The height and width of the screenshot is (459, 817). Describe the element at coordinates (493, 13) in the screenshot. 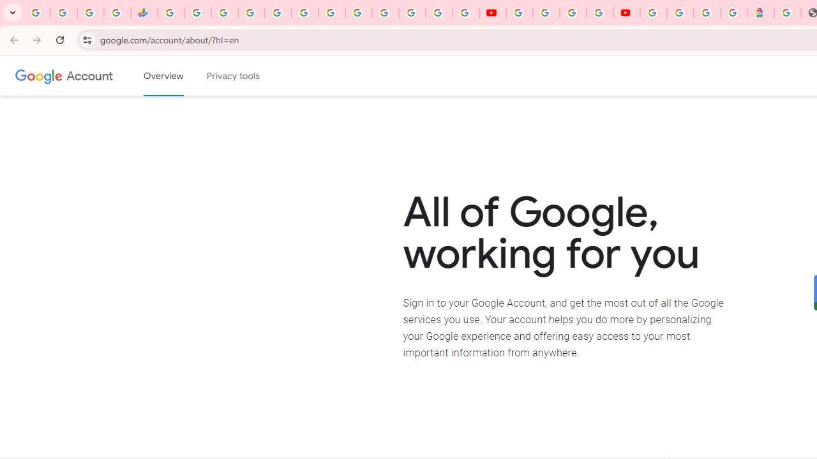

I see `YouTube` at that location.